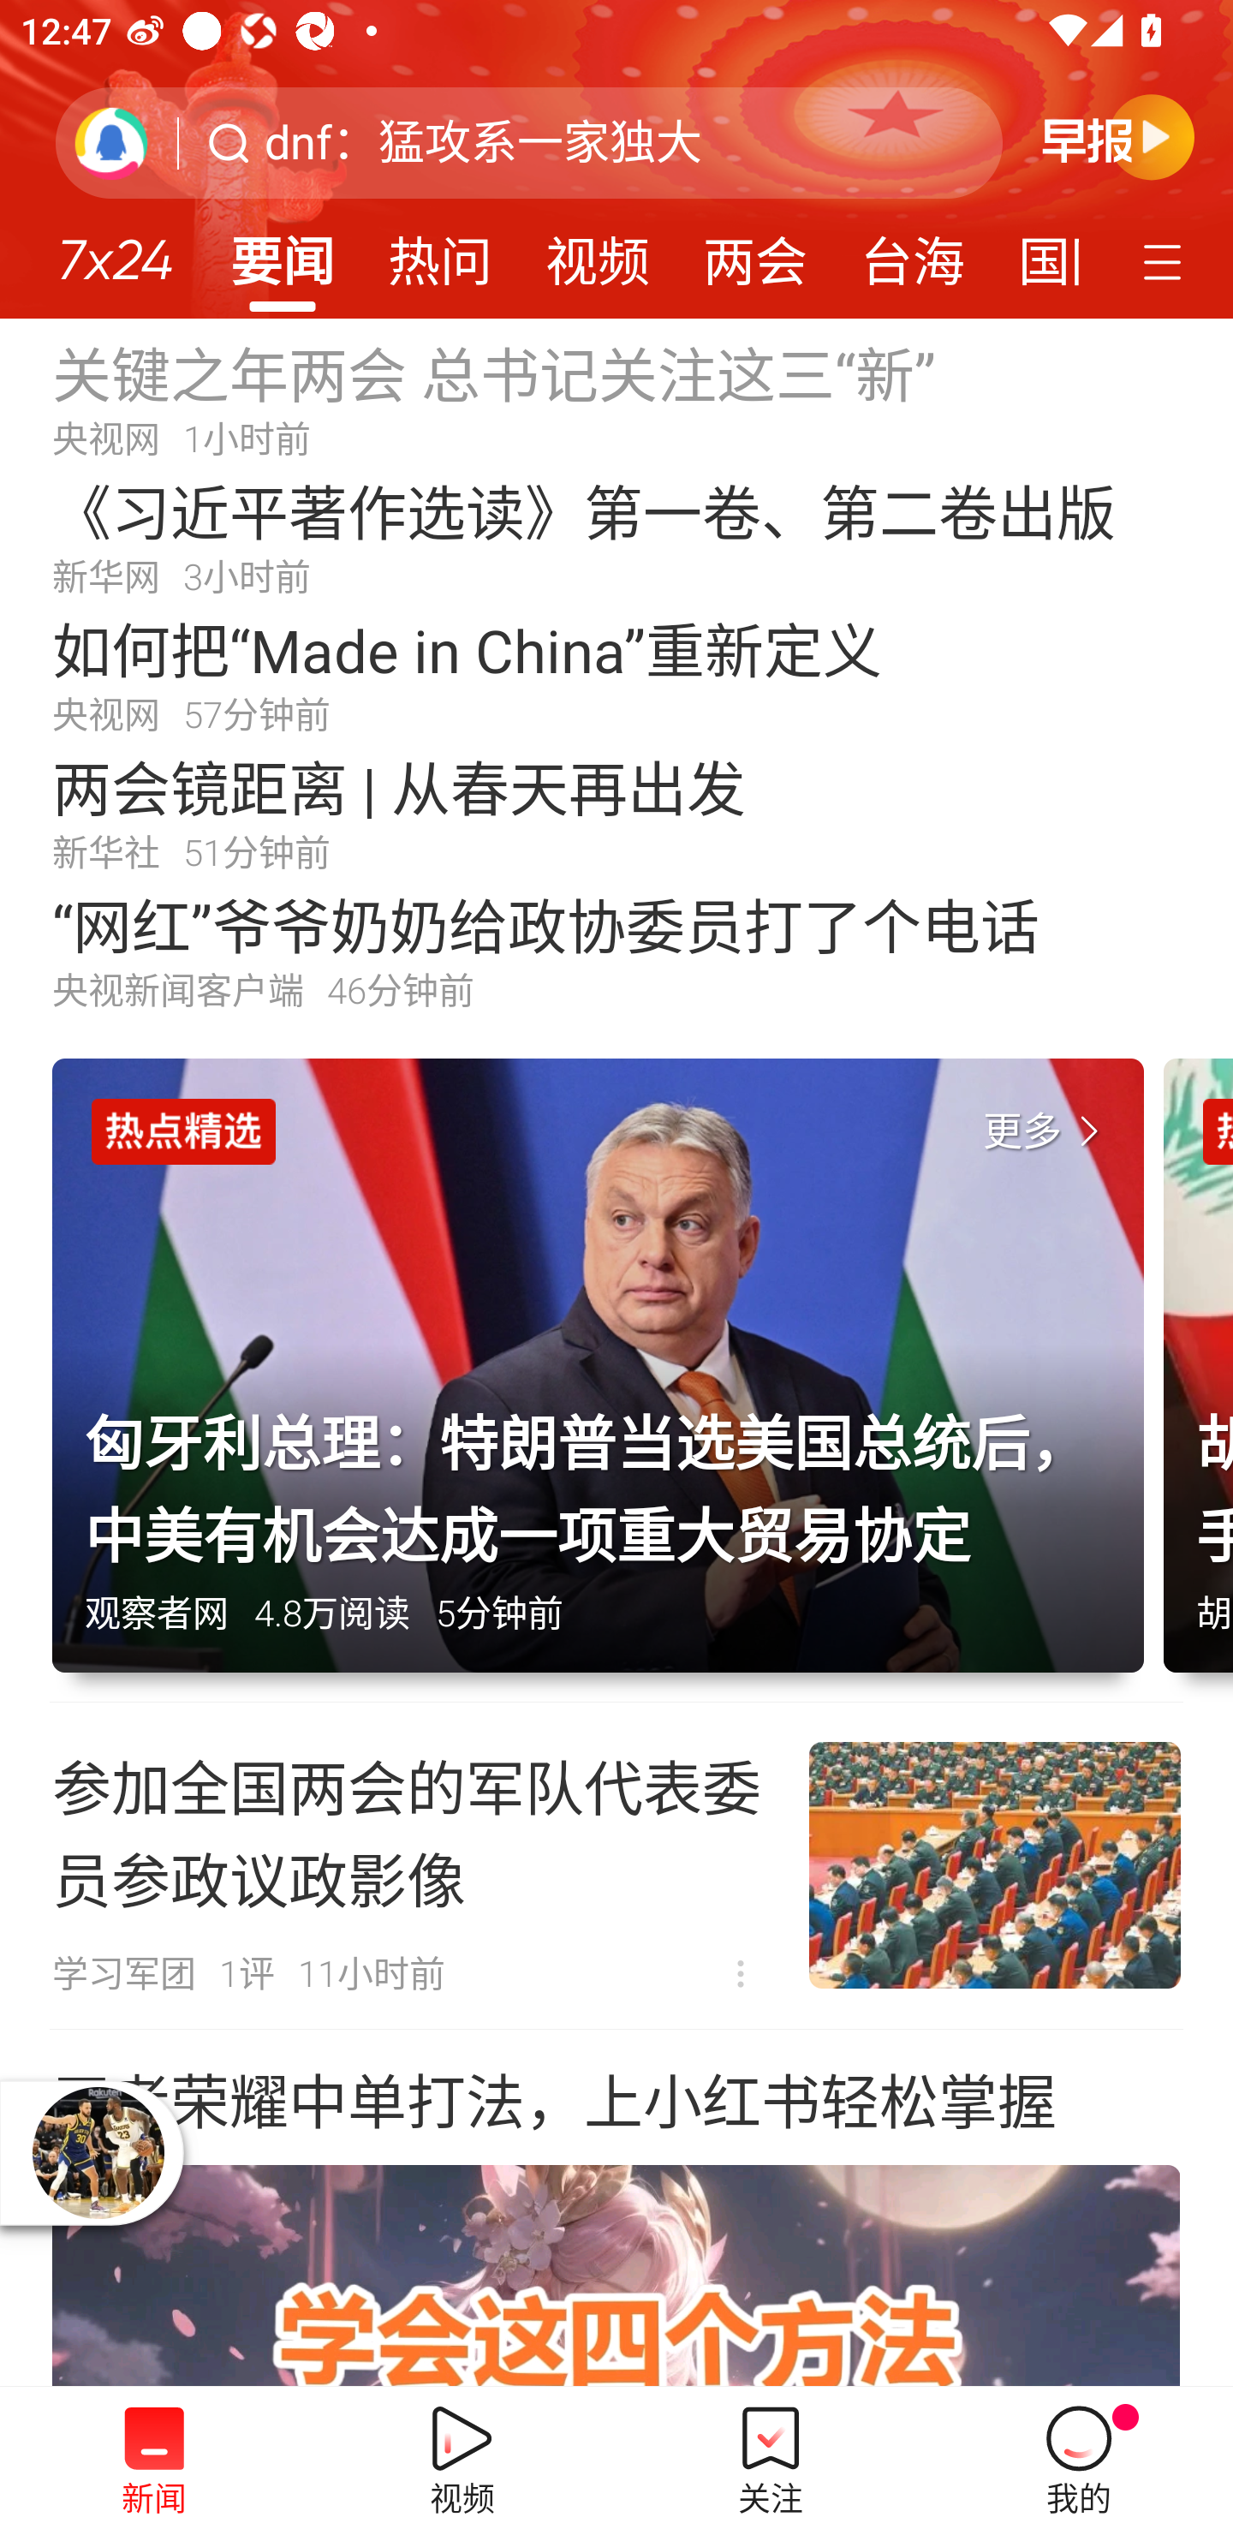 This screenshot has width=1233, height=2535. Describe the element at coordinates (616, 674) in the screenshot. I see `如何把“Made in China”重新定义 央视网 57分钟前` at that location.